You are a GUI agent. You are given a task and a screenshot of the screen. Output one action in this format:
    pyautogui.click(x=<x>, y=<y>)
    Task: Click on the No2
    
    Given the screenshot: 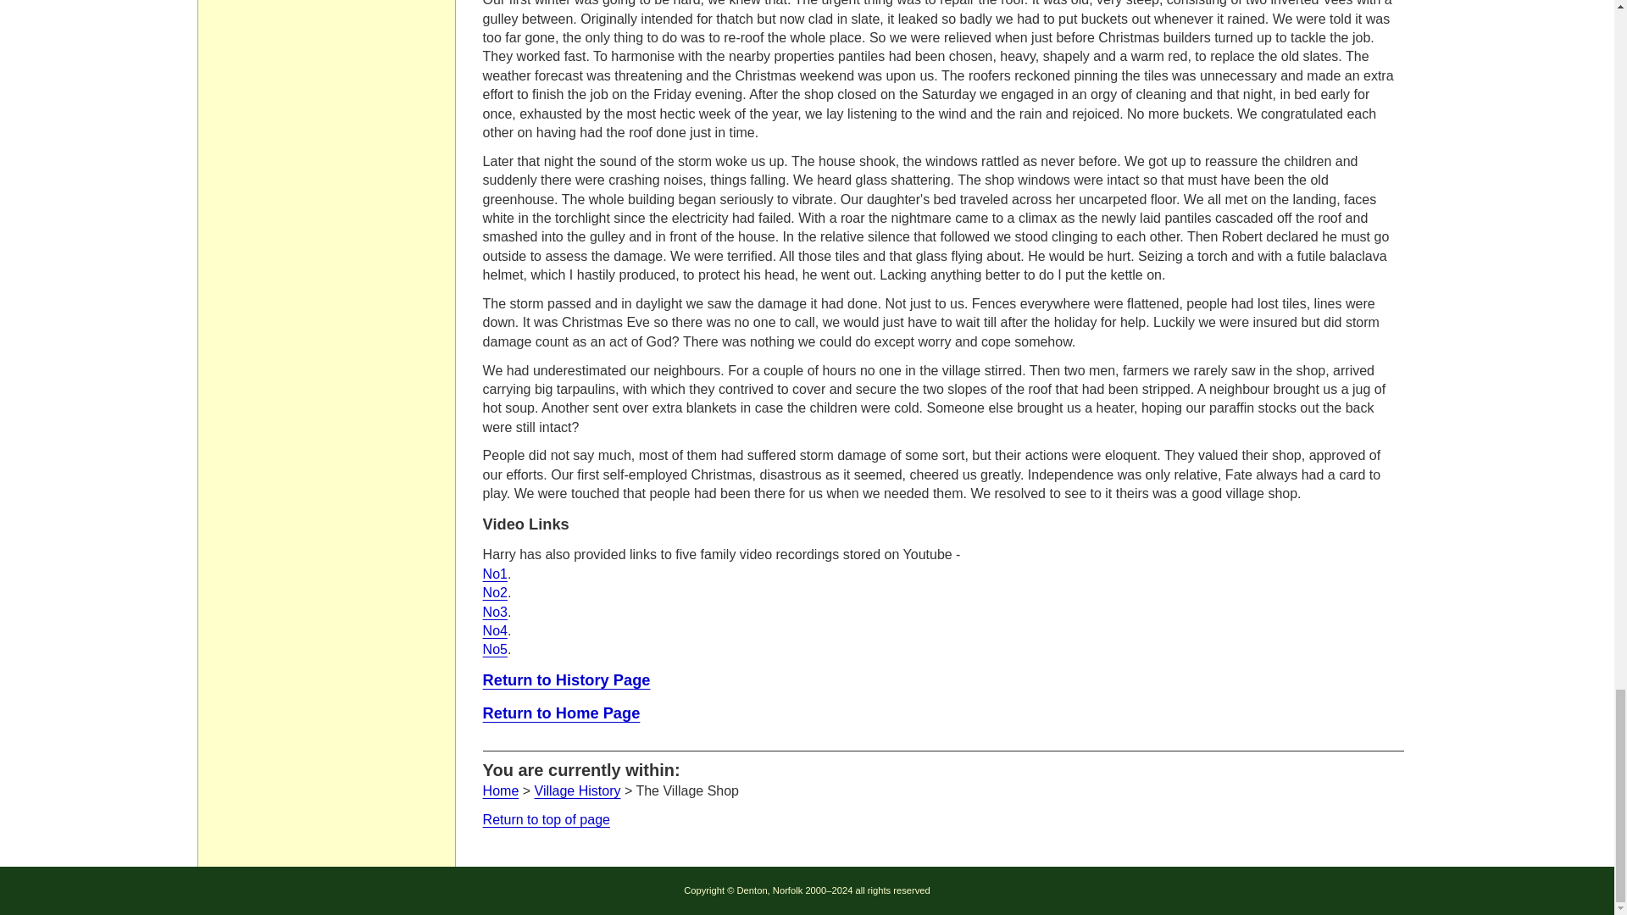 What is the action you would take?
    pyautogui.click(x=495, y=593)
    